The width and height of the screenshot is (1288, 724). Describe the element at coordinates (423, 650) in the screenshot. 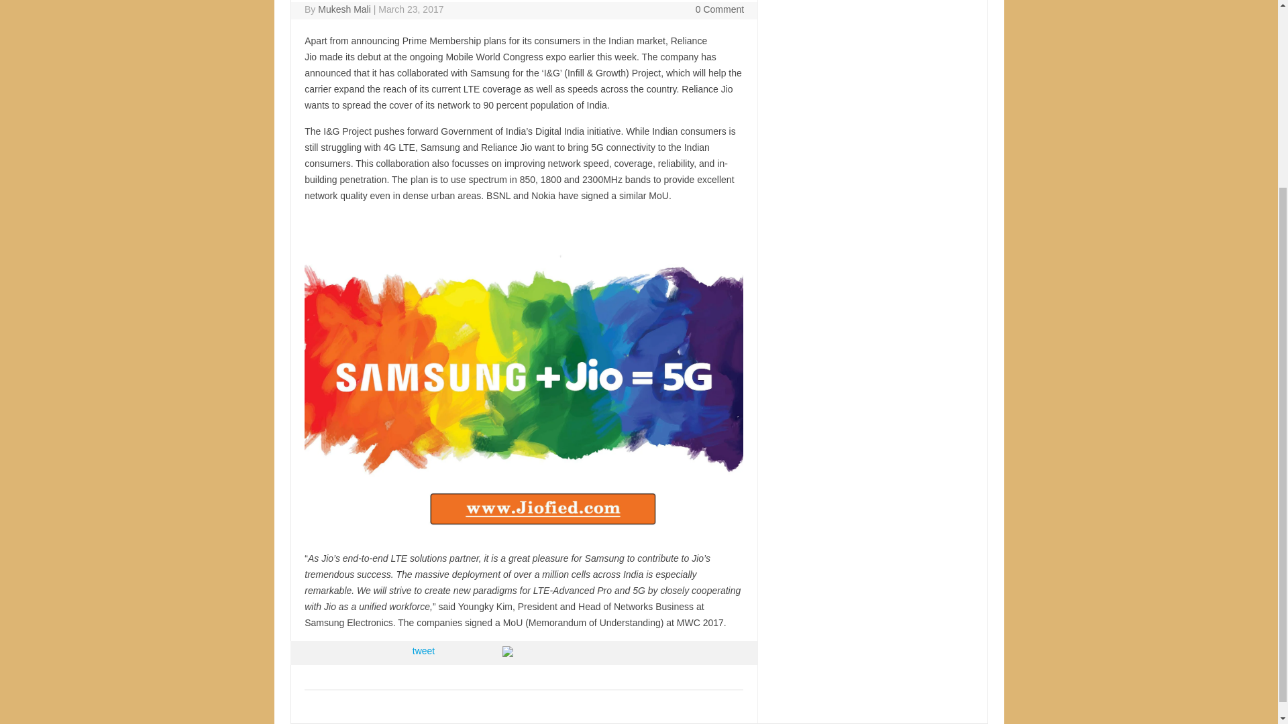

I see `tweet` at that location.